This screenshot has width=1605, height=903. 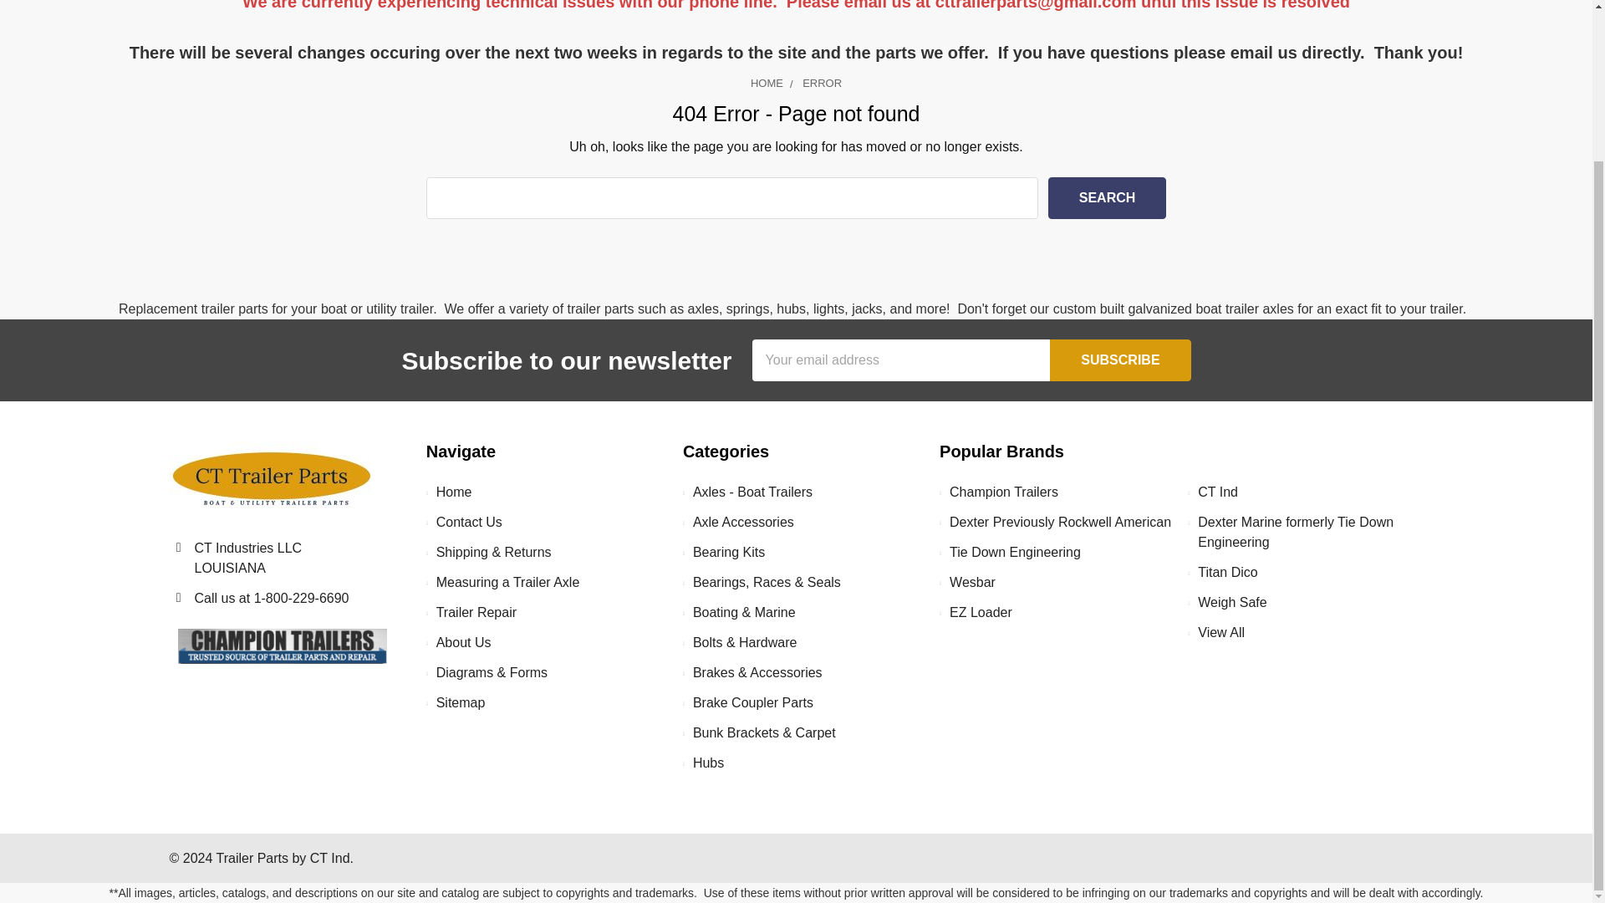 I want to click on Subscribe, so click(x=1120, y=360).